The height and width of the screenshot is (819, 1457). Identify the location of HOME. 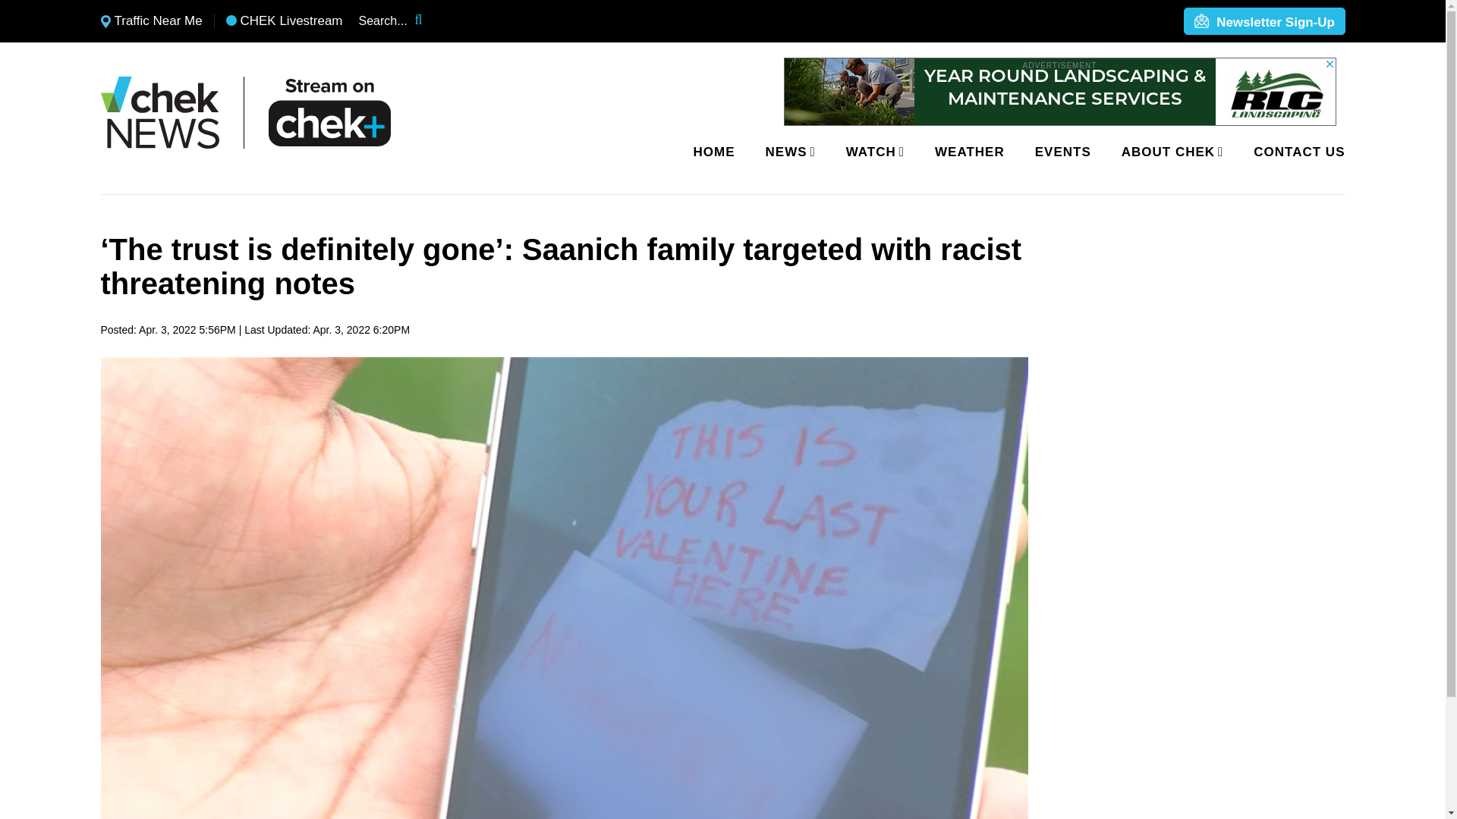
(714, 152).